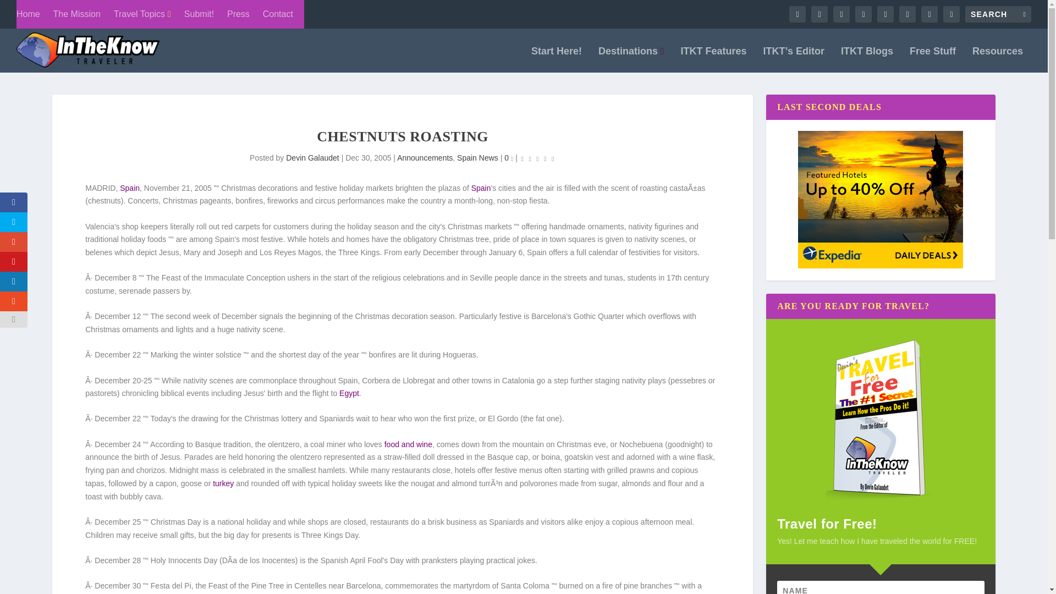 The width and height of the screenshot is (1056, 594). What do you see at coordinates (142, 14) in the screenshot?
I see `Travel Topics` at bounding box center [142, 14].